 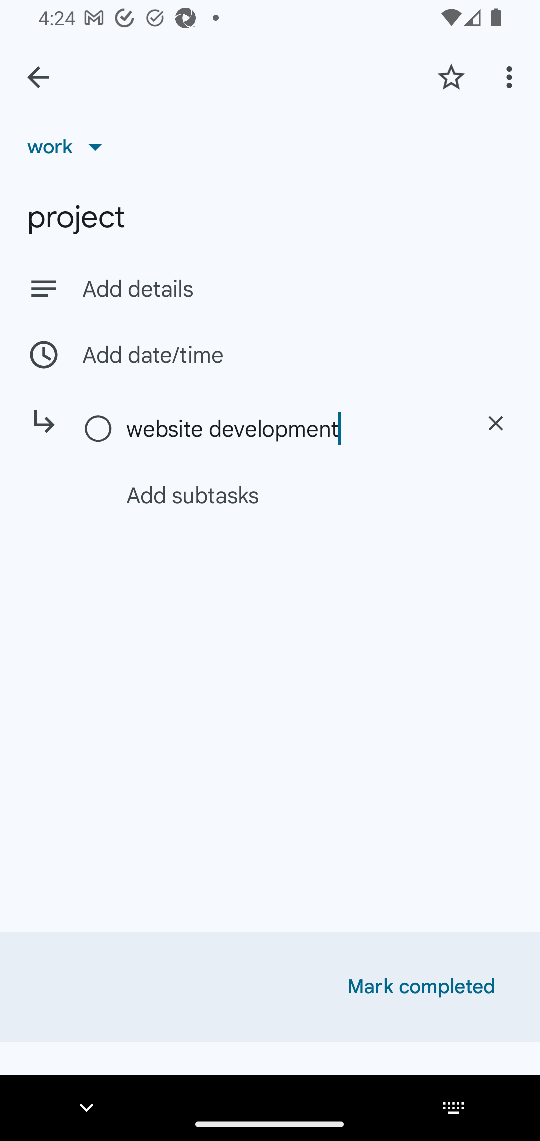 I want to click on Delete subtask, so click(x=496, y=423).